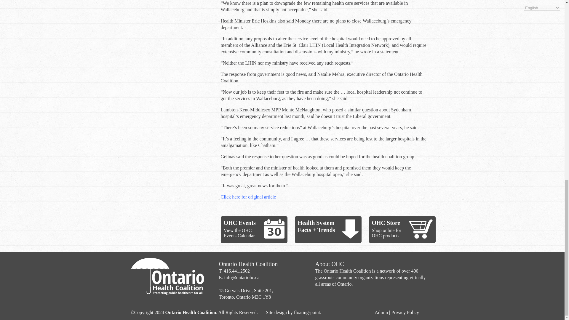 The width and height of the screenshot is (569, 320). What do you see at coordinates (274, 229) in the screenshot?
I see `Ontario Health Coalition Events` at bounding box center [274, 229].